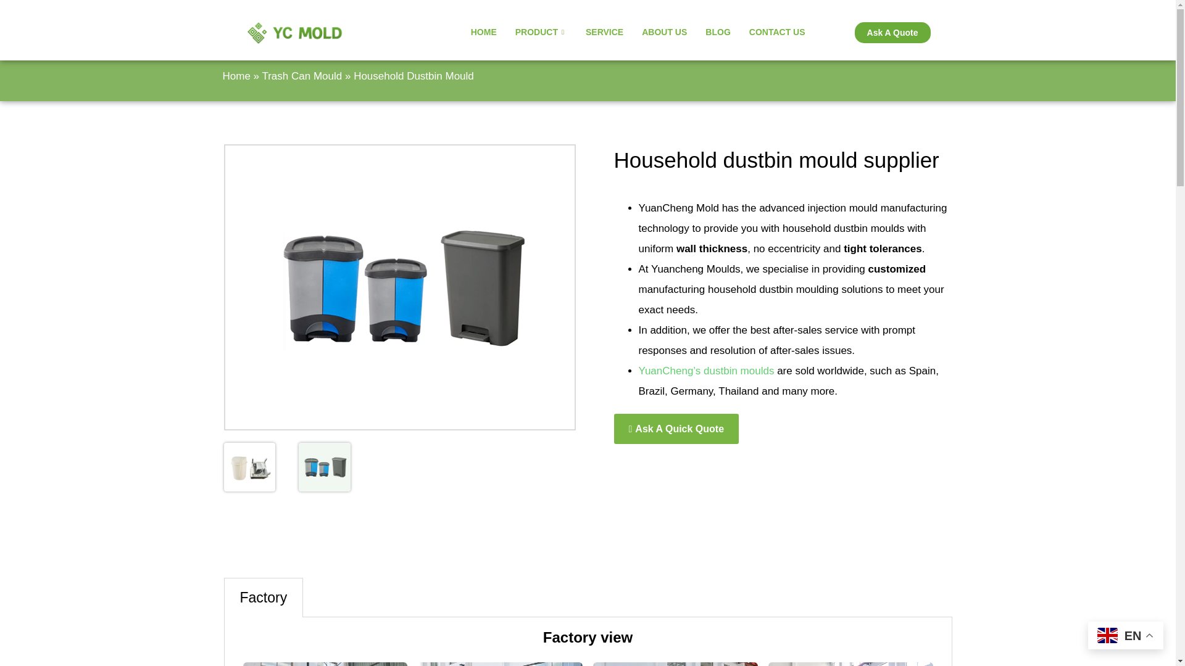 This screenshot has height=666, width=1185. What do you see at coordinates (484, 32) in the screenshot?
I see `HOME` at bounding box center [484, 32].